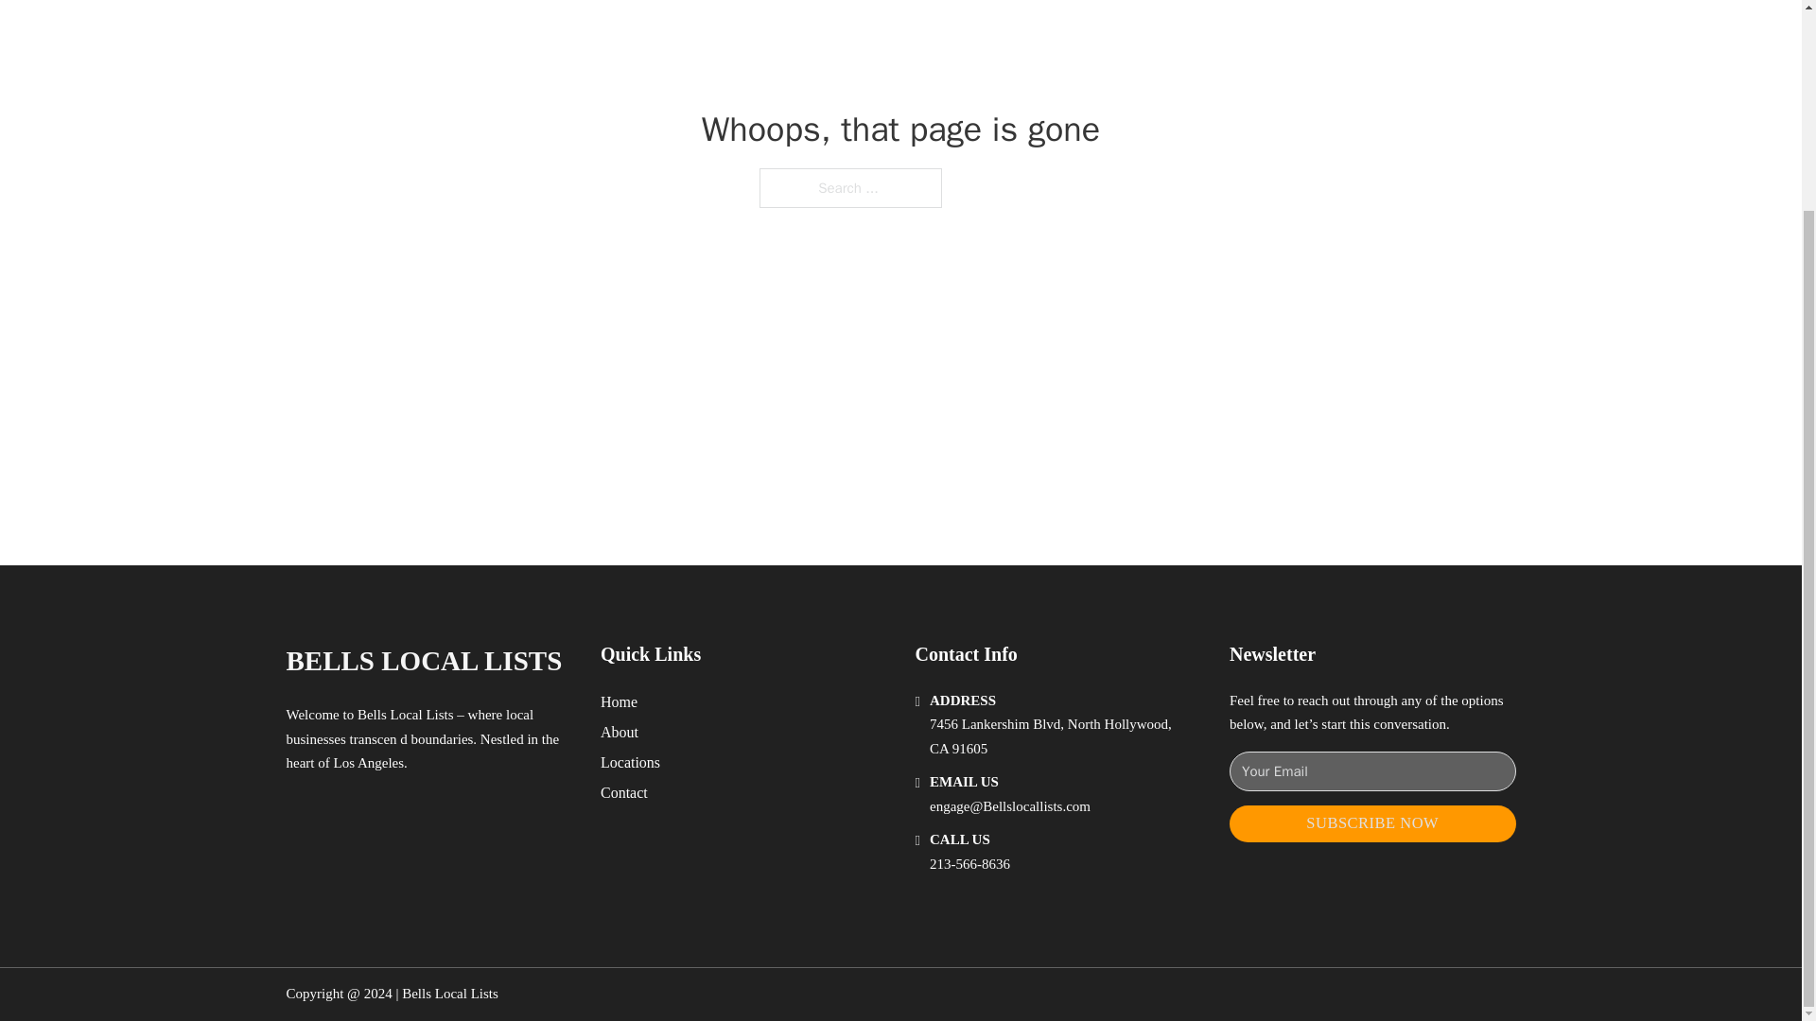 The height and width of the screenshot is (1021, 1816). What do you see at coordinates (423, 661) in the screenshot?
I see `BELLS LOCAL LISTS` at bounding box center [423, 661].